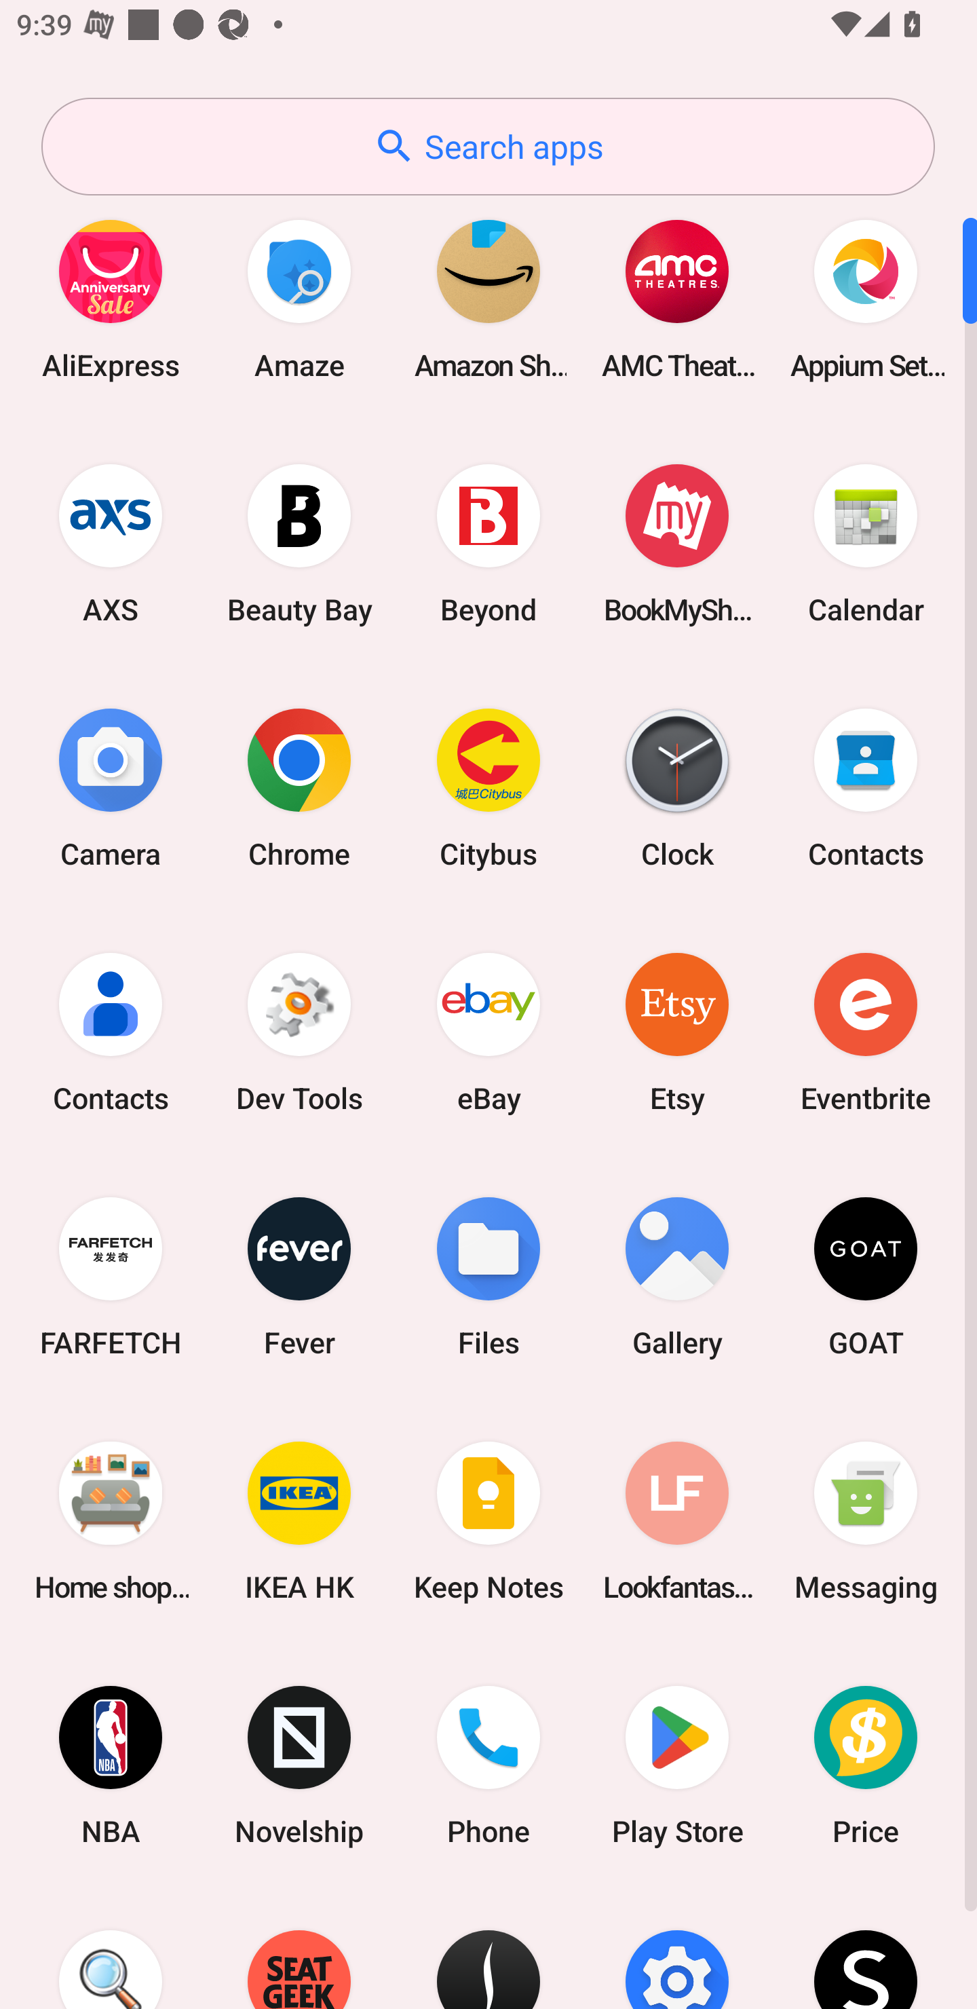 This screenshot has width=977, height=2009. Describe the element at coordinates (299, 787) in the screenshot. I see `Chrome` at that location.